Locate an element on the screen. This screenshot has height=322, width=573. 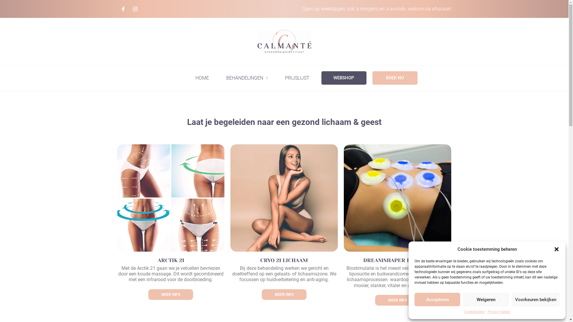
Cookiebeleid is located at coordinates (475, 312).